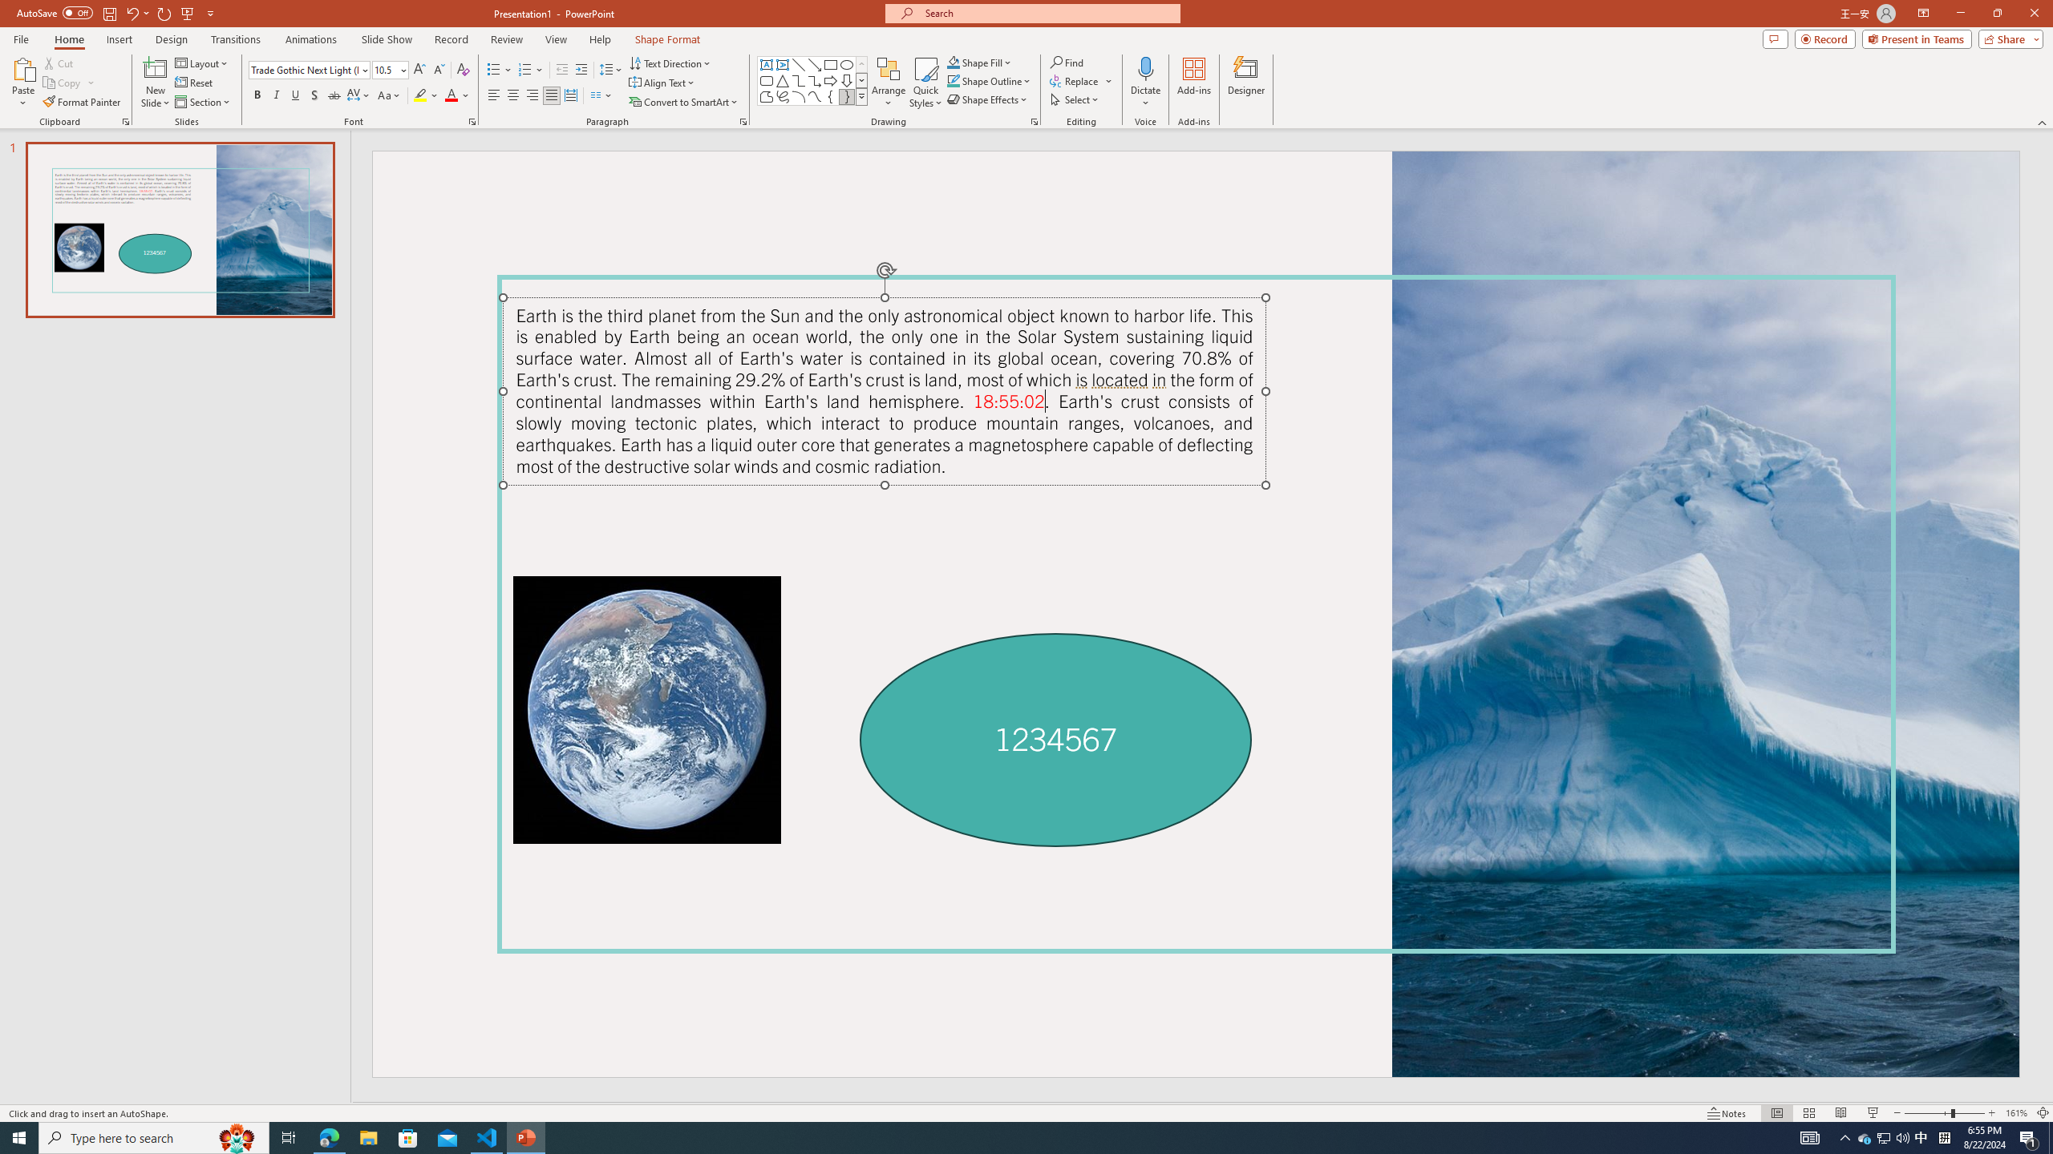 The width and height of the screenshot is (2053, 1154). What do you see at coordinates (1067, 63) in the screenshot?
I see `Find...` at bounding box center [1067, 63].